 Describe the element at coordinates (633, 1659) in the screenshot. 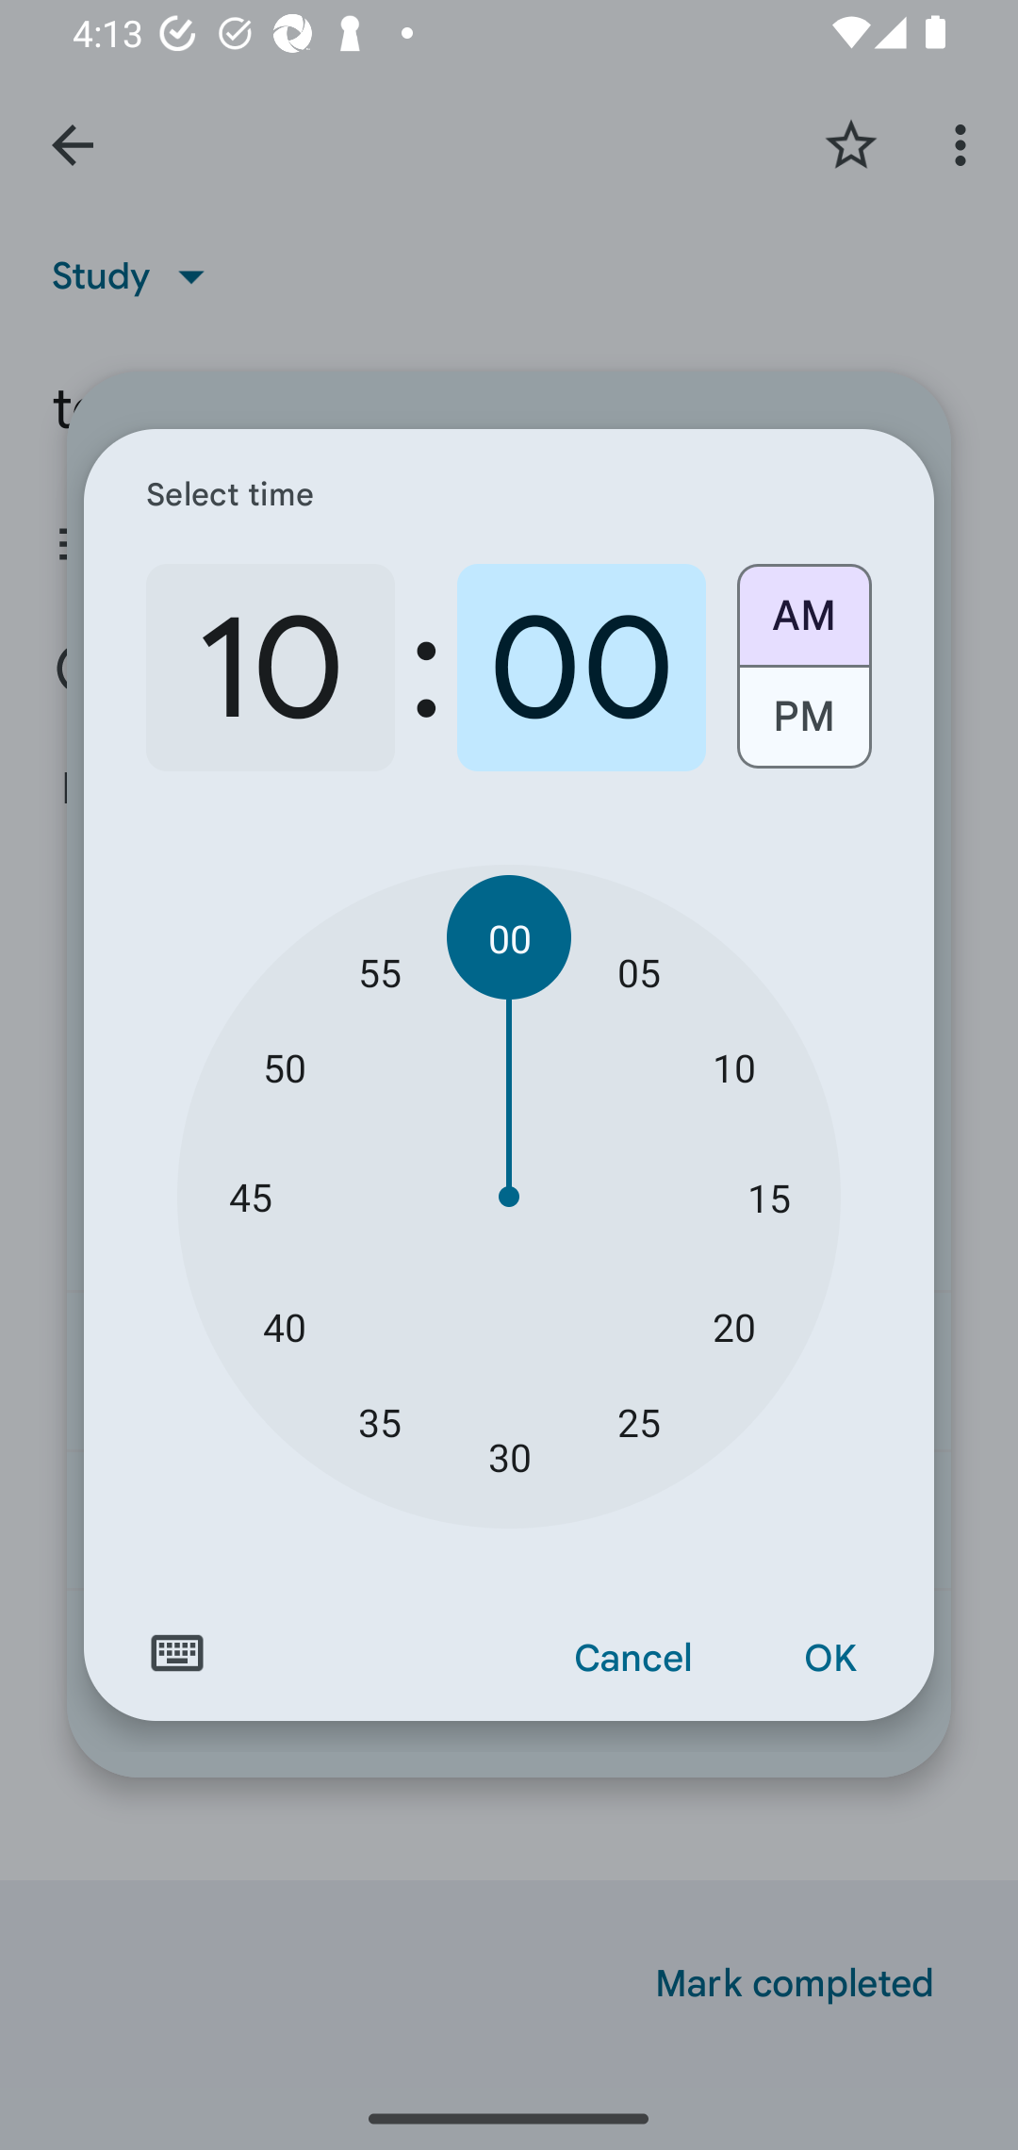

I see `Cancel` at that location.